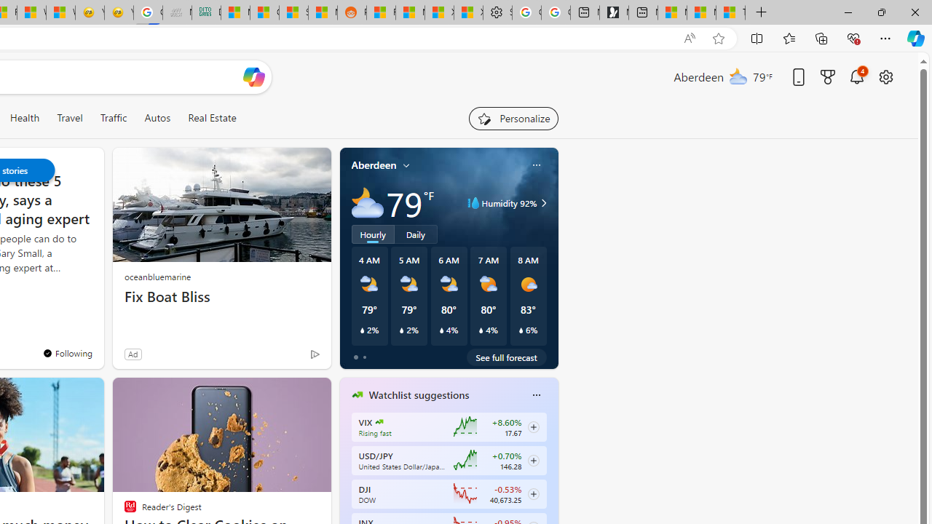  What do you see at coordinates (379, 422) in the screenshot?
I see `CBOE Market Volatility Index` at bounding box center [379, 422].